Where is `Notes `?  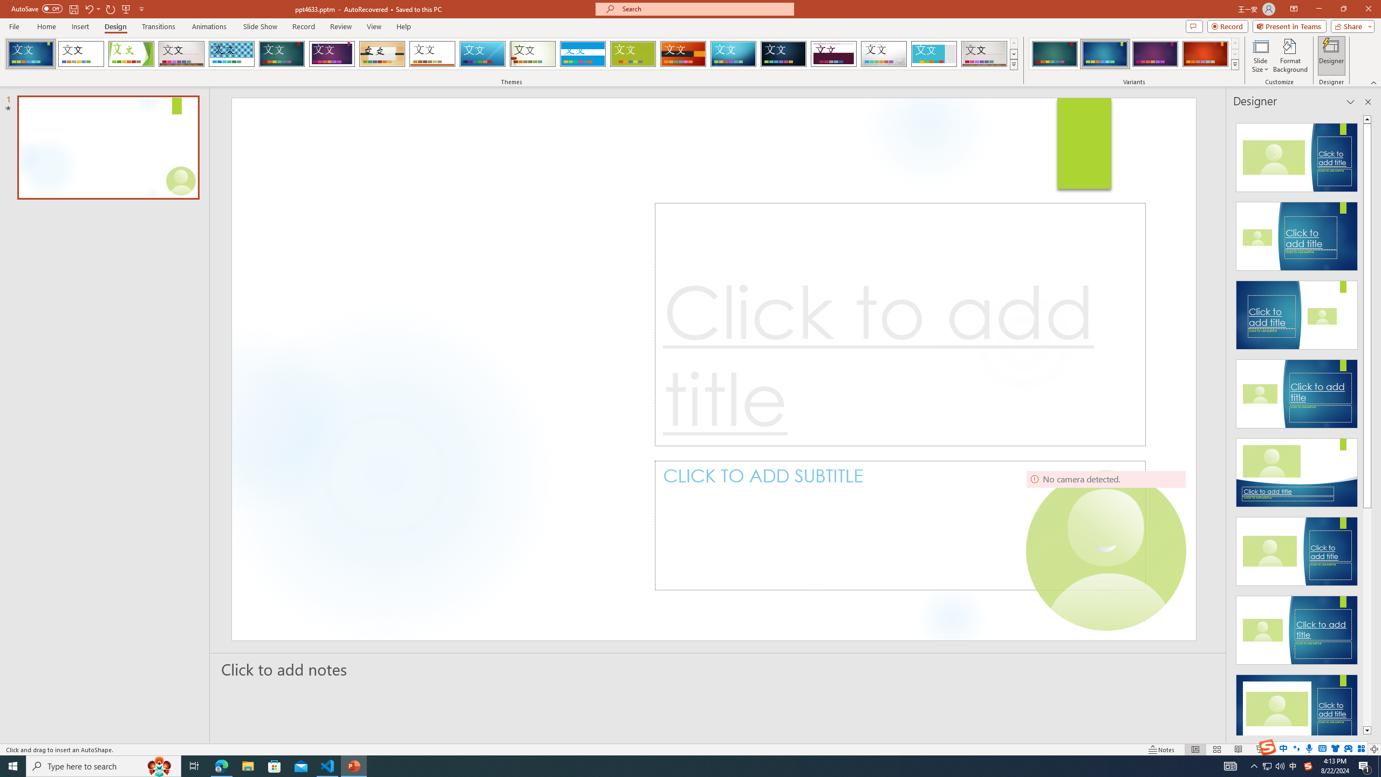
Notes  is located at coordinates (1162, 749).